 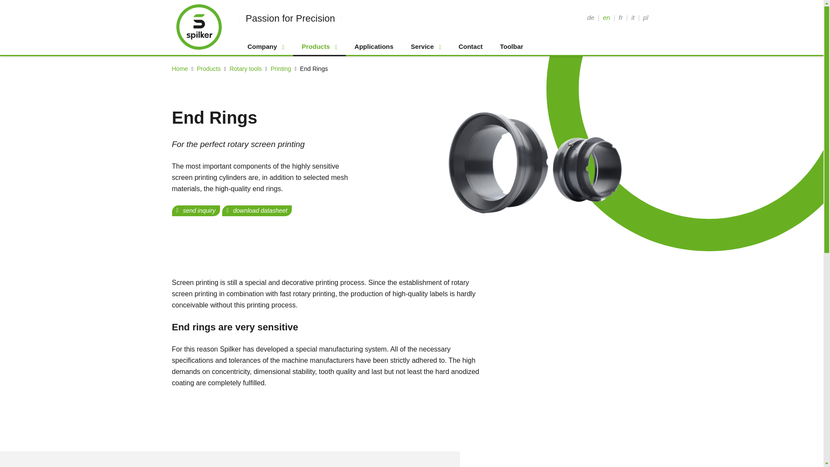 I want to click on en, so click(x=607, y=17).